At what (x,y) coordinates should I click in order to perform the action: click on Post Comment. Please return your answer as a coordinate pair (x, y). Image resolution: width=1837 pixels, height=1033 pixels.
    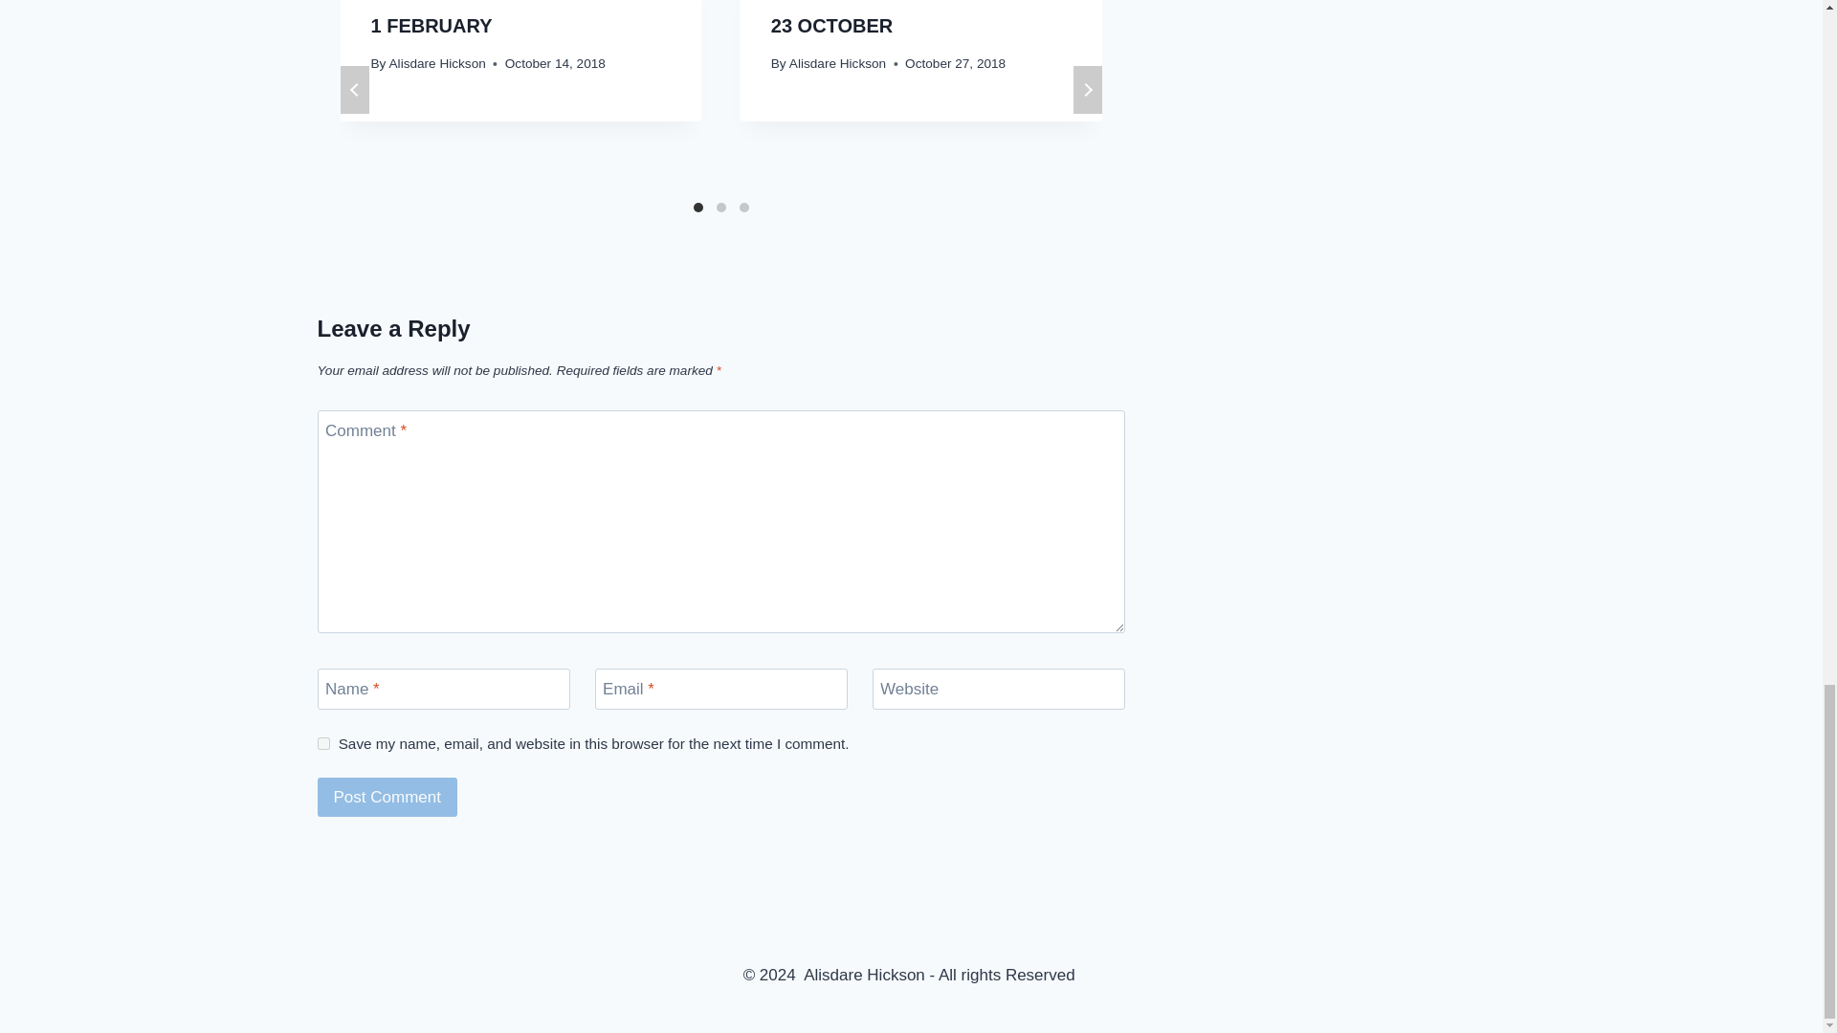
    Looking at the image, I should click on (387, 798).